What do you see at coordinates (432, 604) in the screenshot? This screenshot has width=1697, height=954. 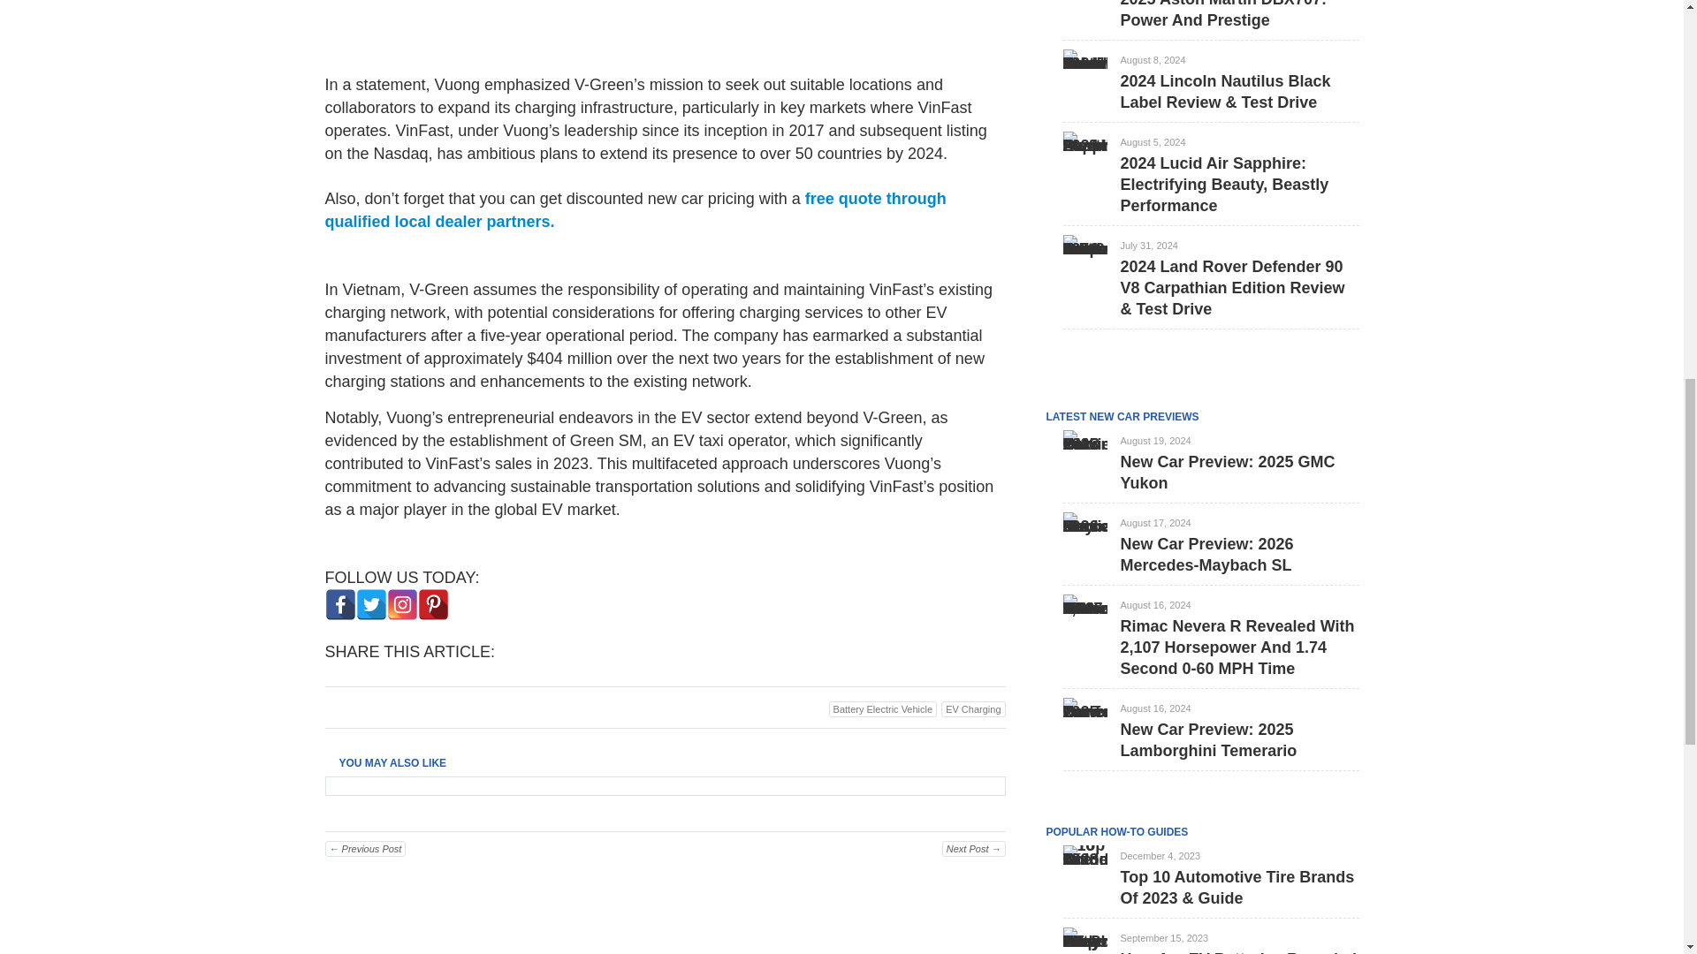 I see `Pinterest` at bounding box center [432, 604].